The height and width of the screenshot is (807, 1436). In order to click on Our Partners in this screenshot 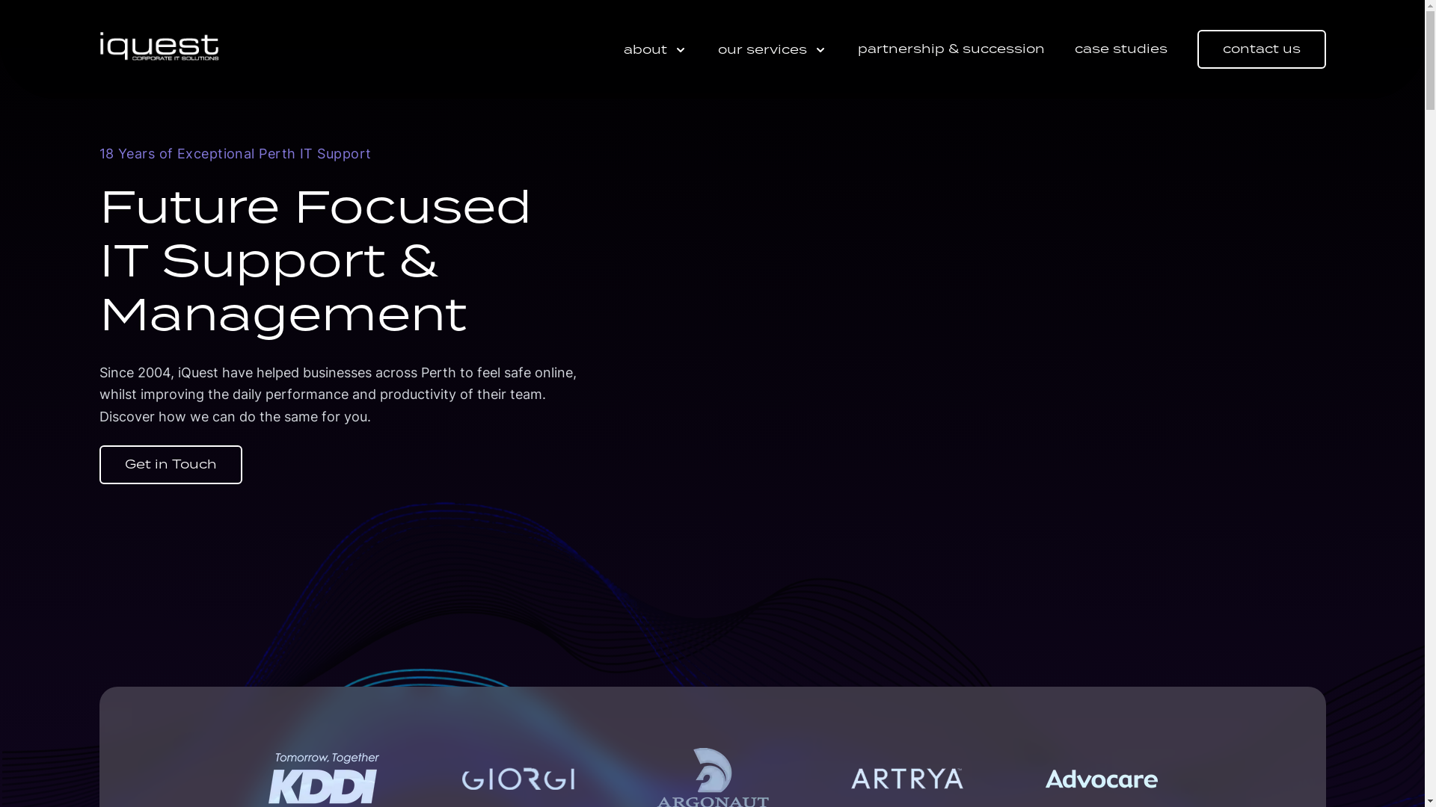, I will do `click(755, 574)`.